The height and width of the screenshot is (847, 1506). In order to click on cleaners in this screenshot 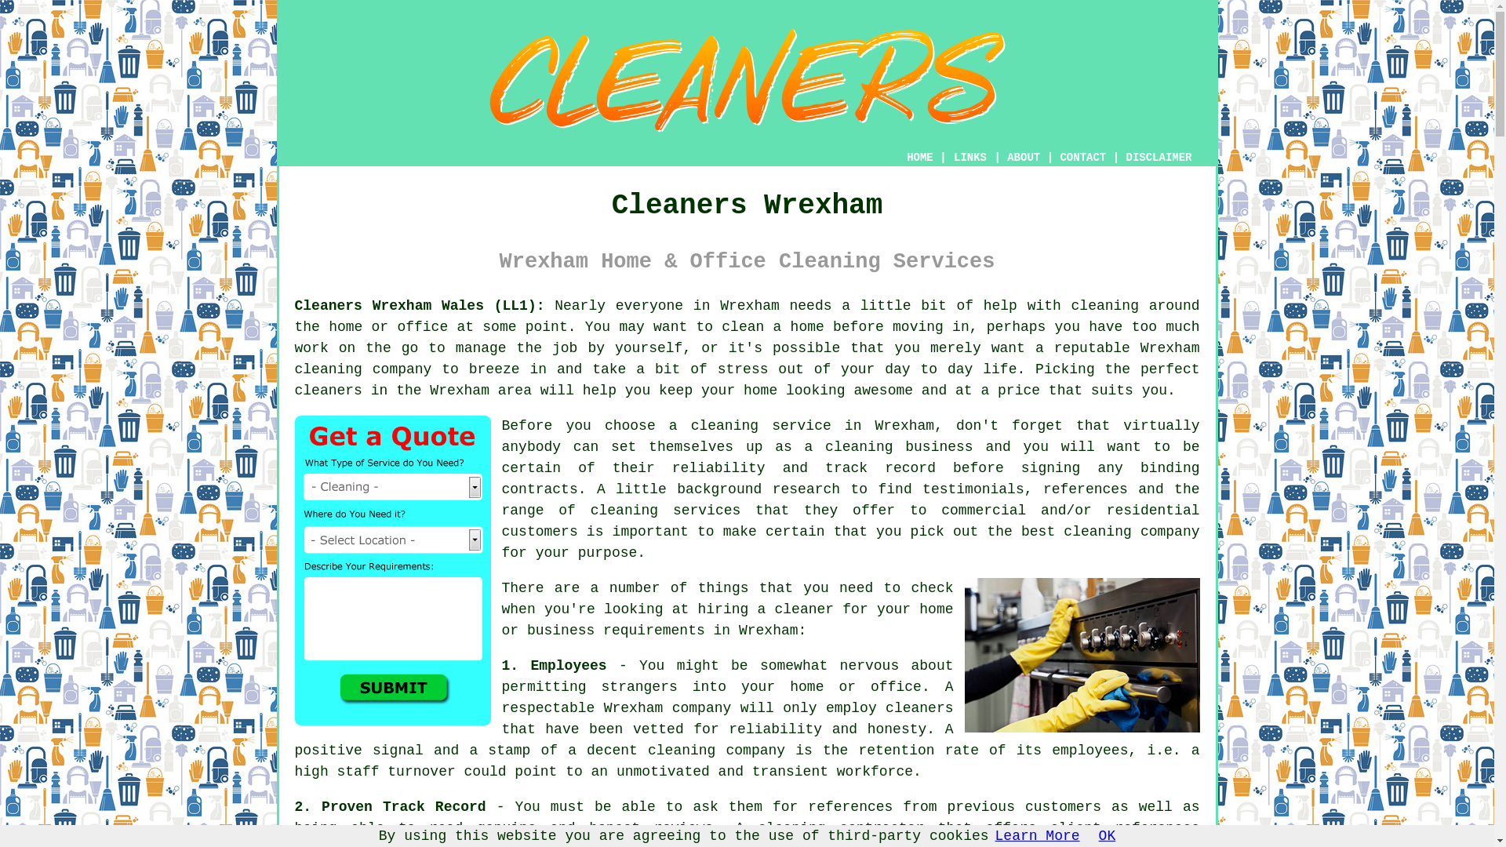, I will do `click(329, 391)`.